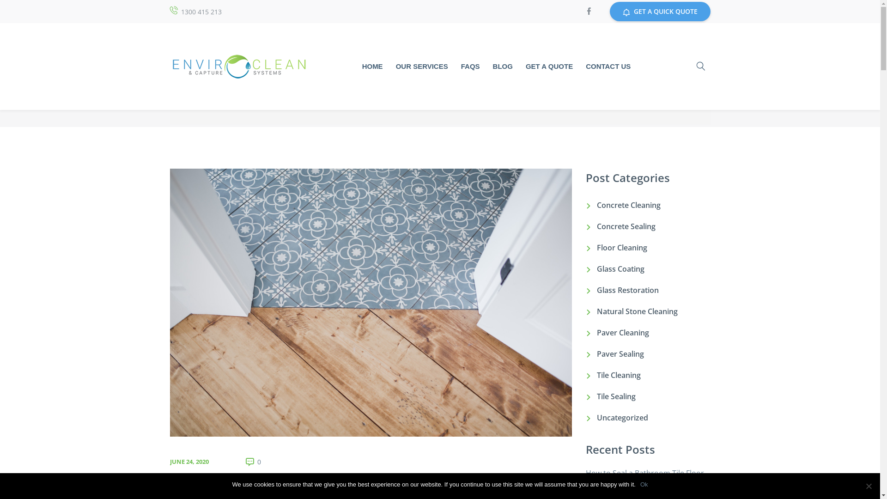  Describe the element at coordinates (616, 396) in the screenshot. I see `Tile Sealing` at that location.